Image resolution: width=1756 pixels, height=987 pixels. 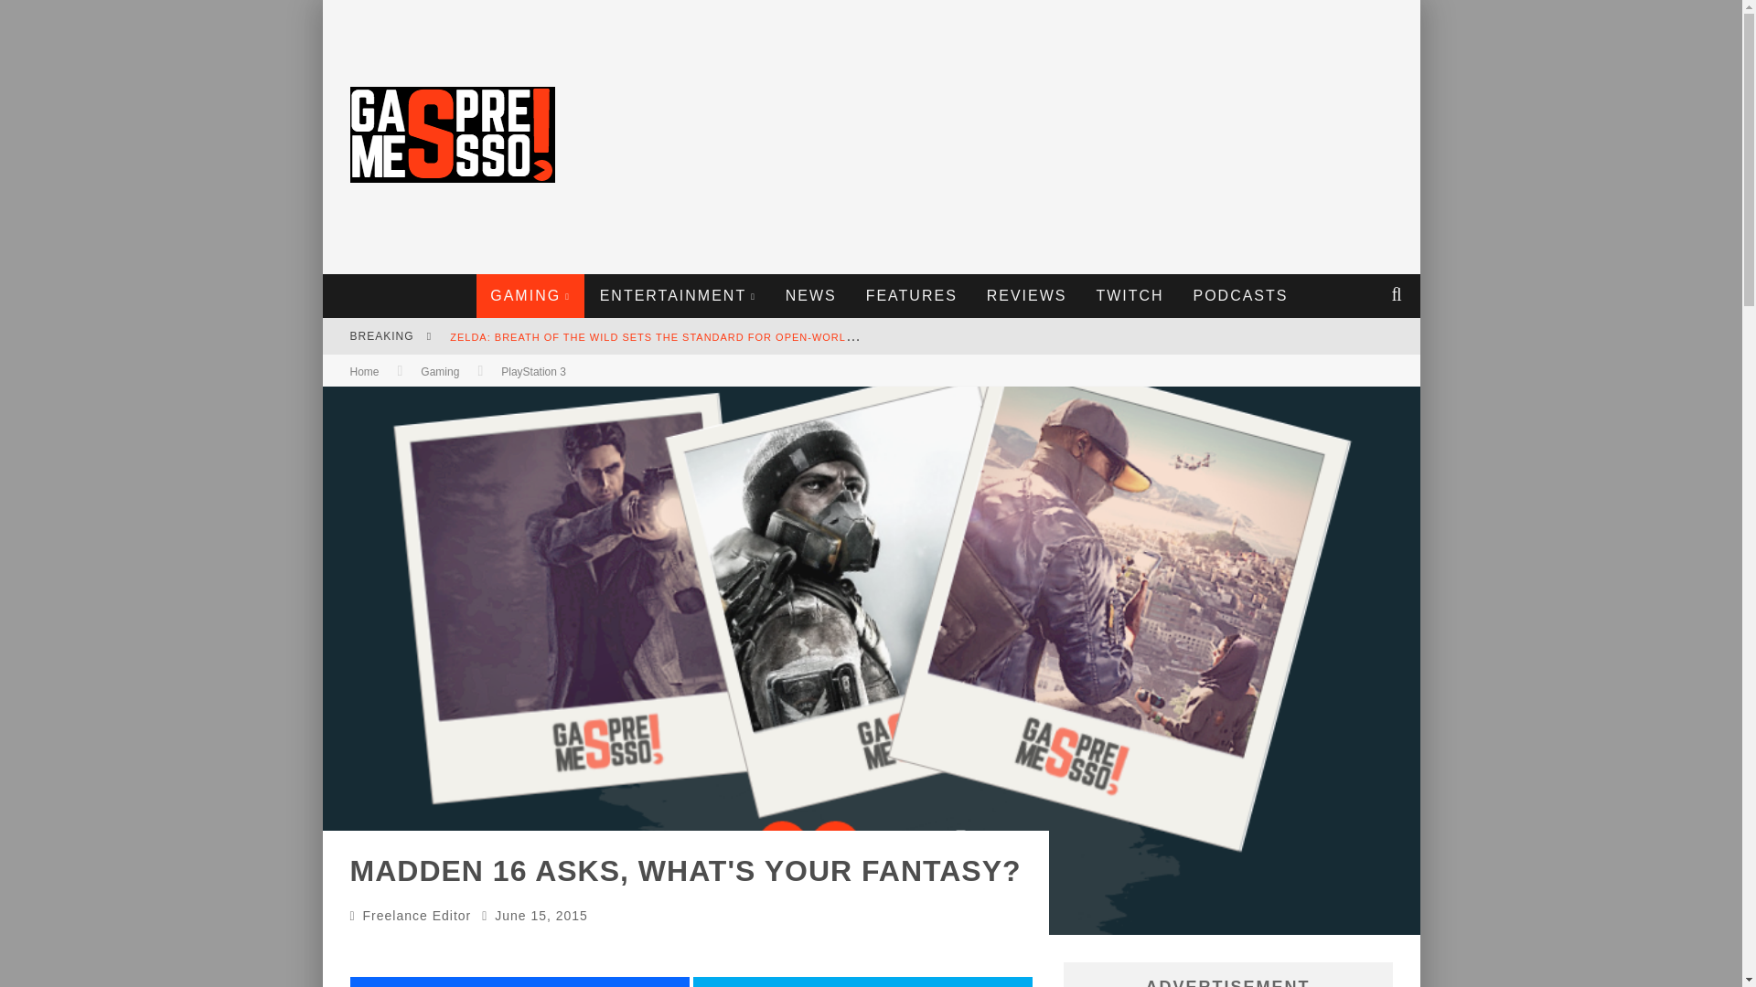 I want to click on GAMING, so click(x=530, y=296).